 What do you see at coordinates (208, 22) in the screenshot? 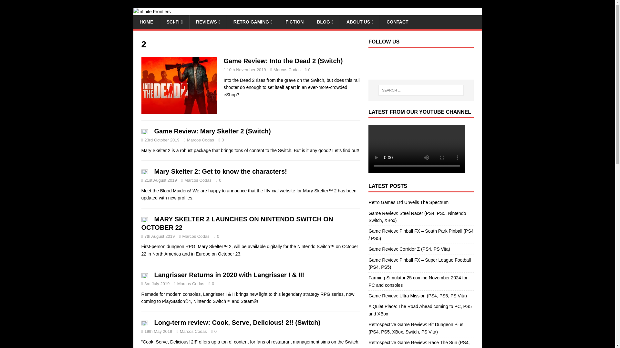
I see `REVIEWS` at bounding box center [208, 22].